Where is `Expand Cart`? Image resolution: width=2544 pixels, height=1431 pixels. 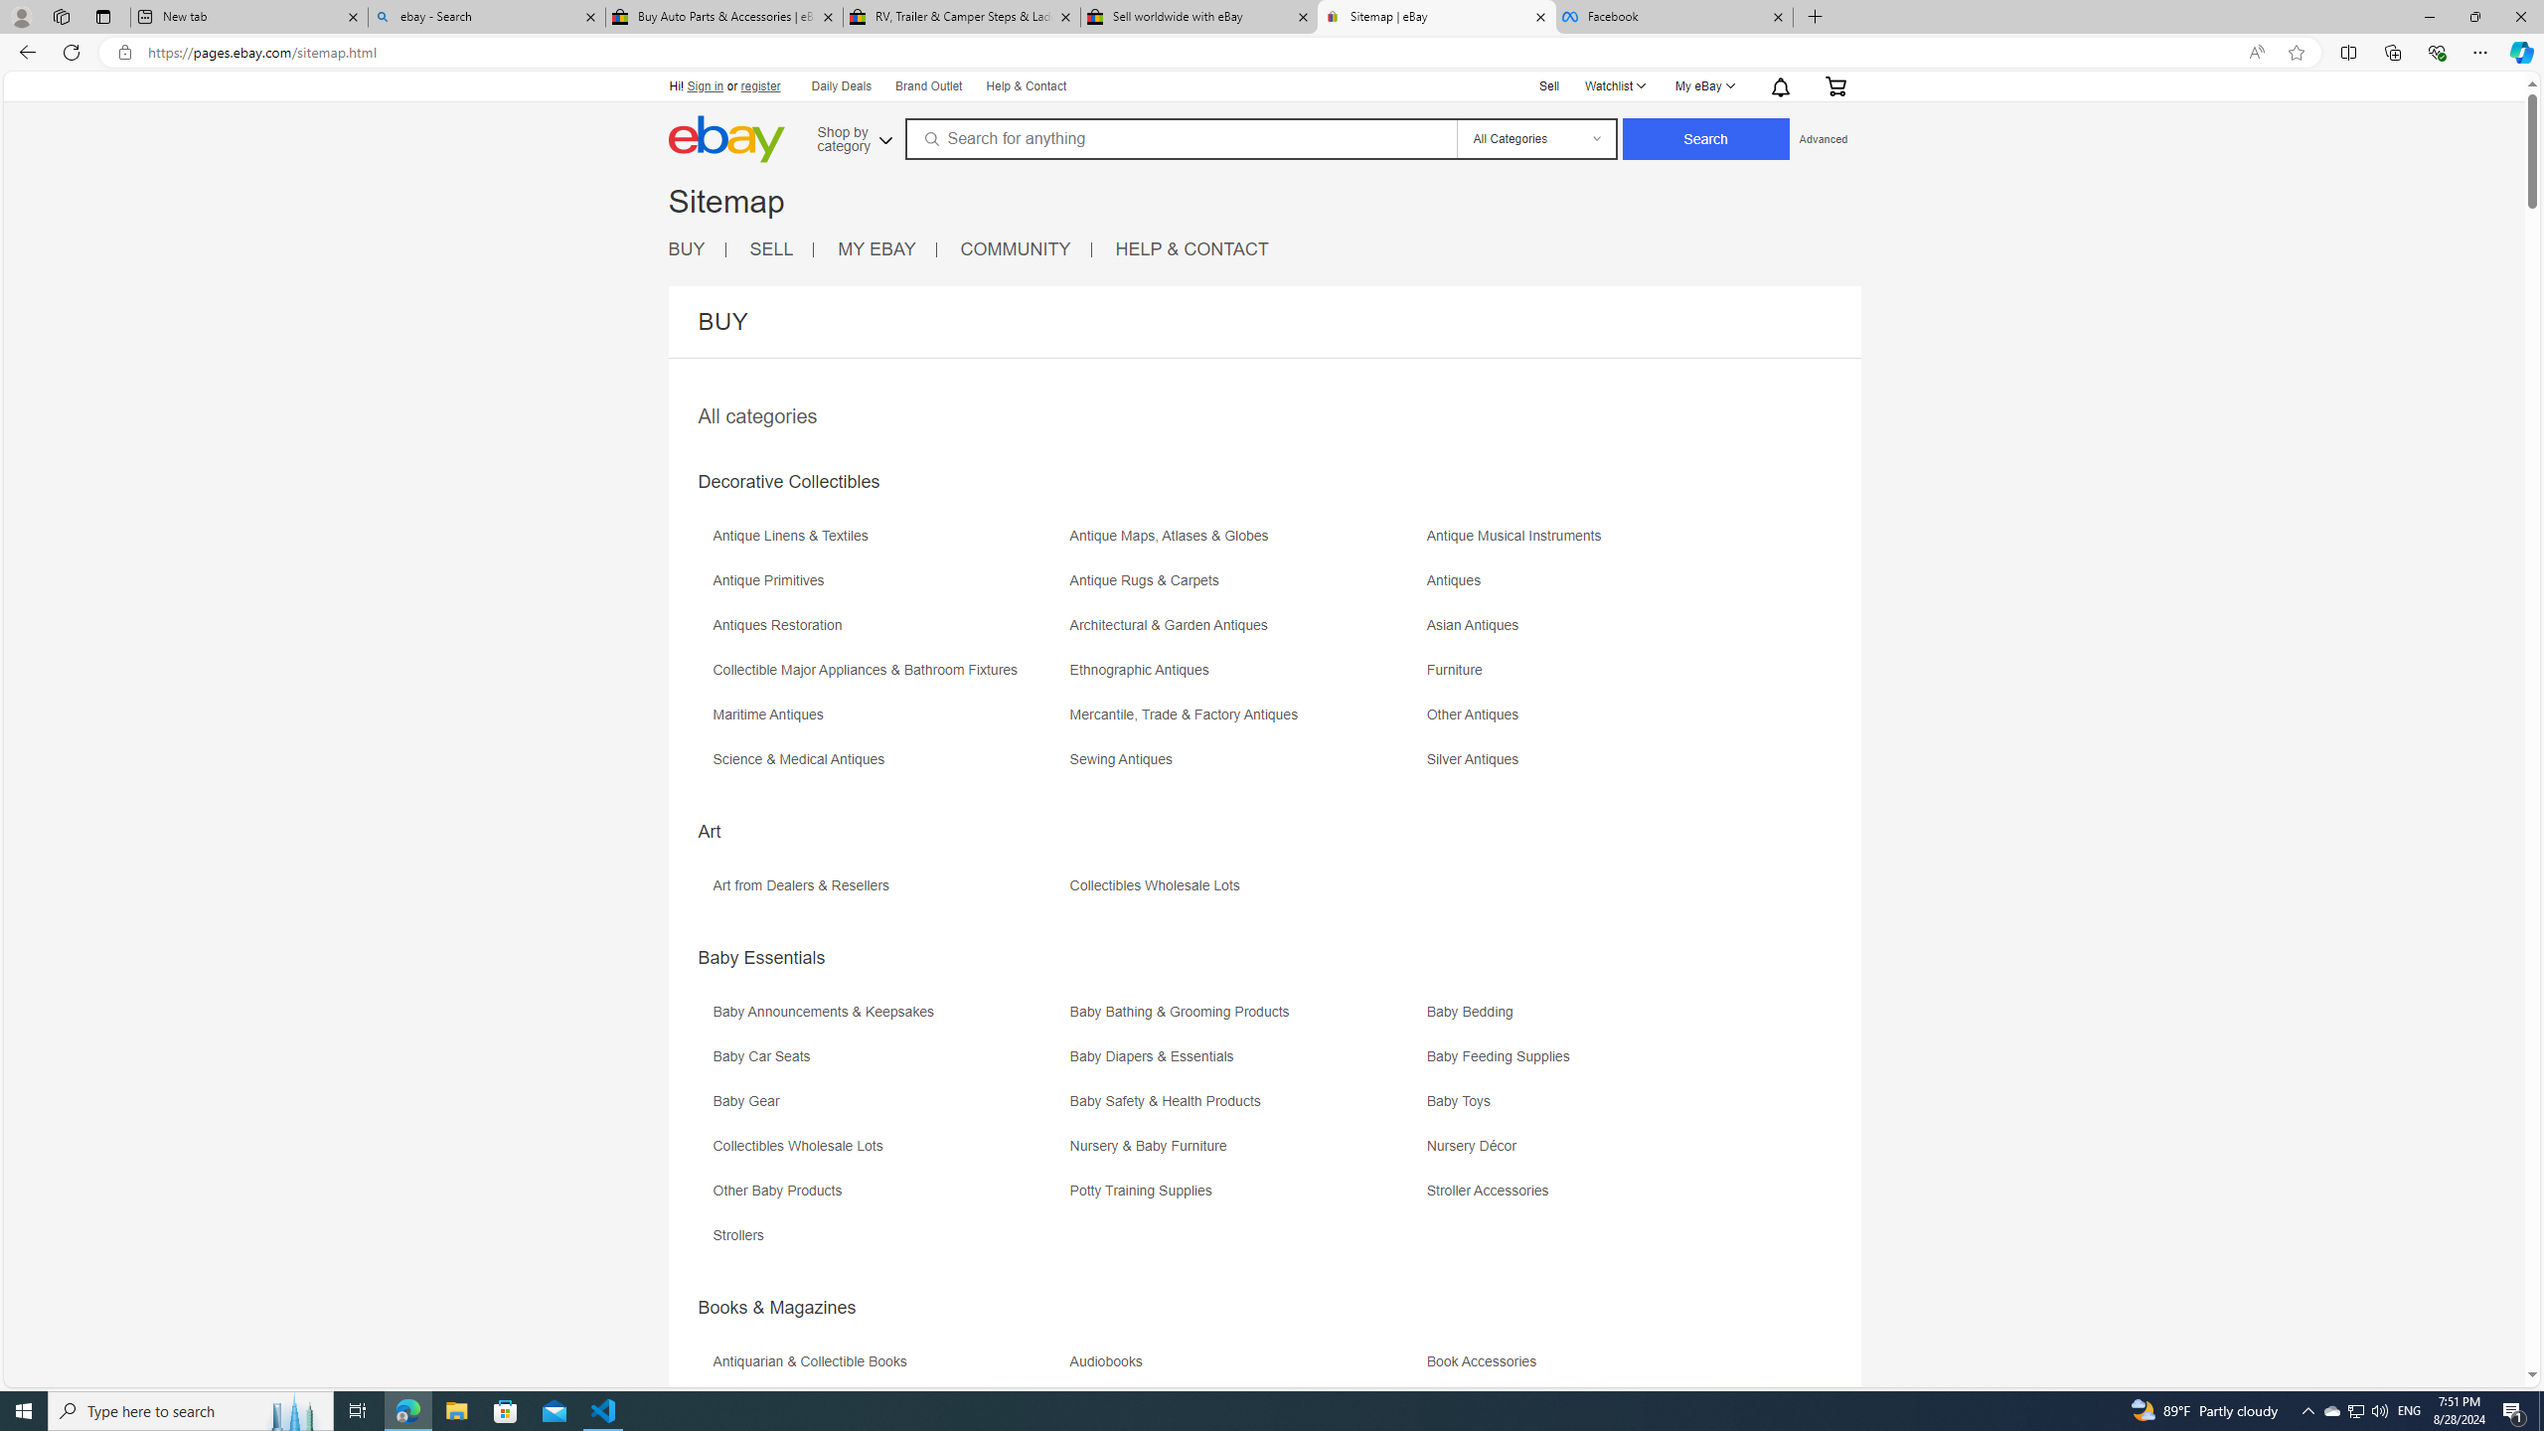 Expand Cart is located at coordinates (1833, 85).